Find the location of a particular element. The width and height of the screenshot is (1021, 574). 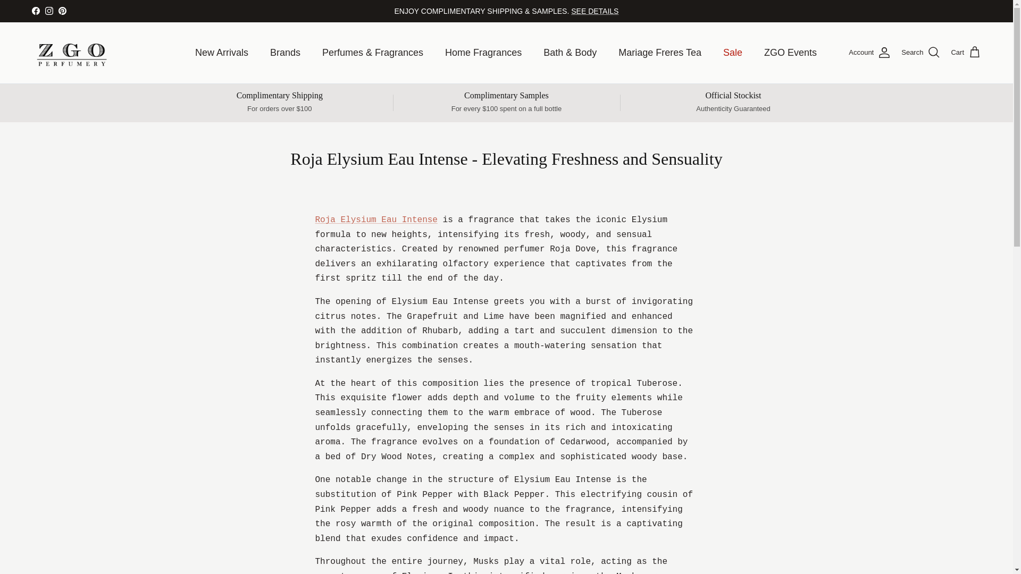

Search is located at coordinates (921, 53).